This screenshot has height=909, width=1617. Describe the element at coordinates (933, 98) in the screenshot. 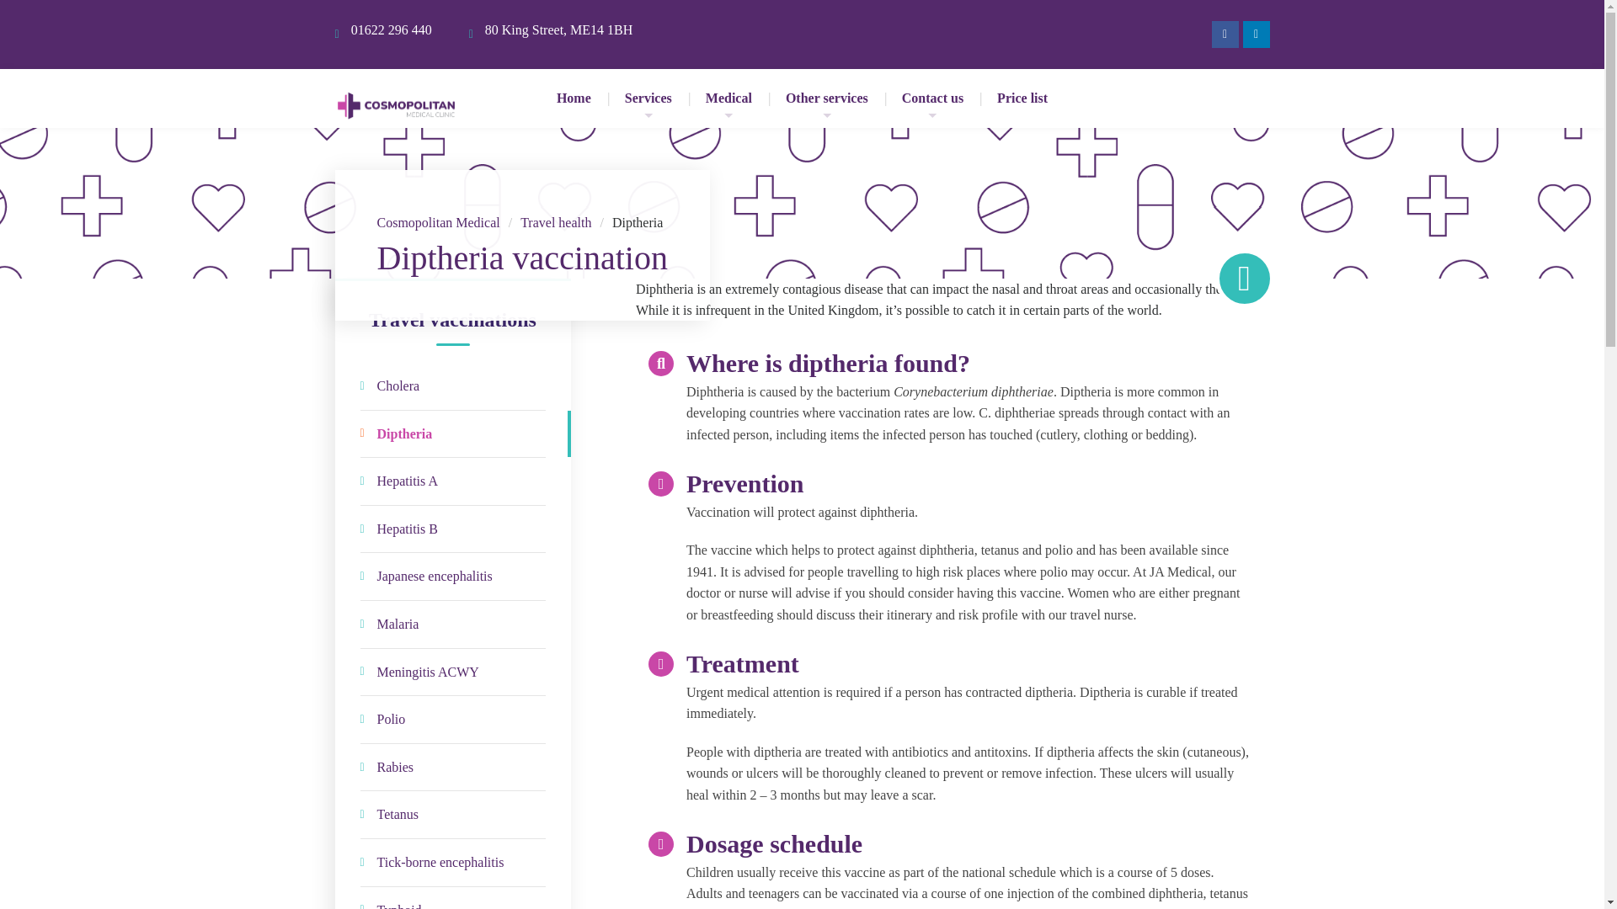

I see `Contact us` at that location.